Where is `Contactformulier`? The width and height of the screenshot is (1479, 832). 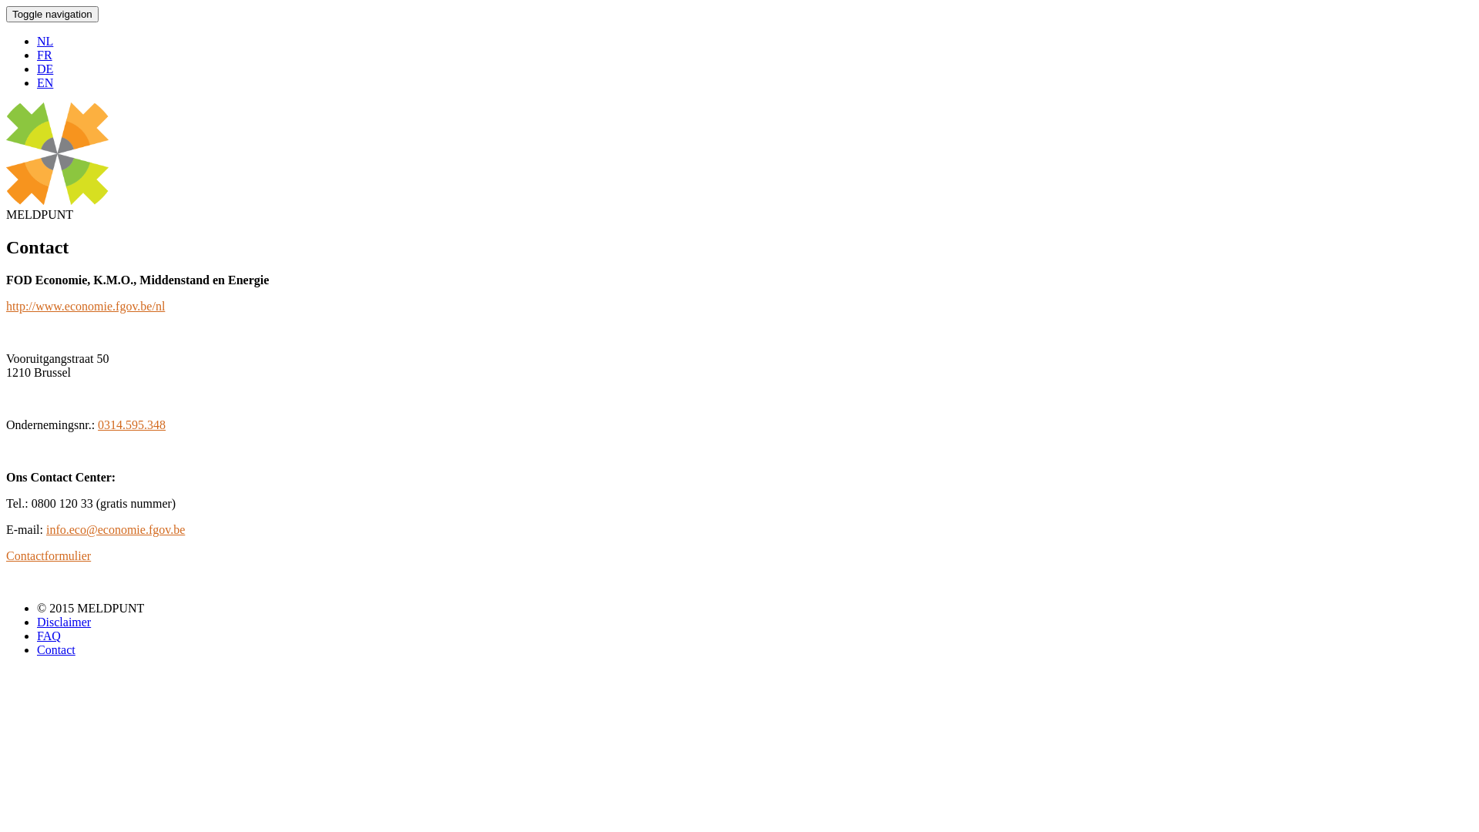 Contactformulier is located at coordinates (49, 556).